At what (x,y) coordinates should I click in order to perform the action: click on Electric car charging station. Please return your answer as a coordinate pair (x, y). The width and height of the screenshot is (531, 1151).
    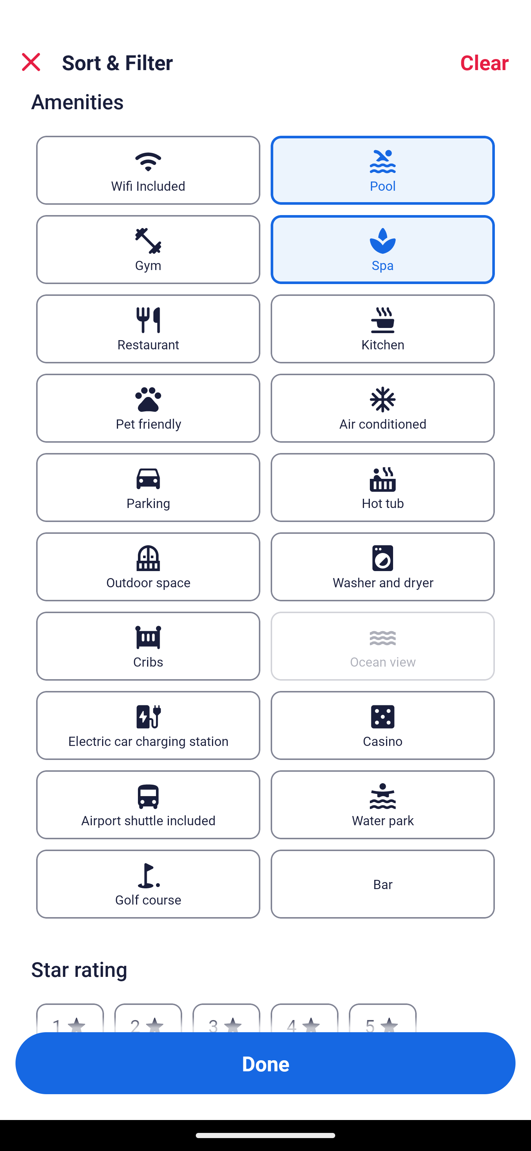
    Looking at the image, I should click on (148, 725).